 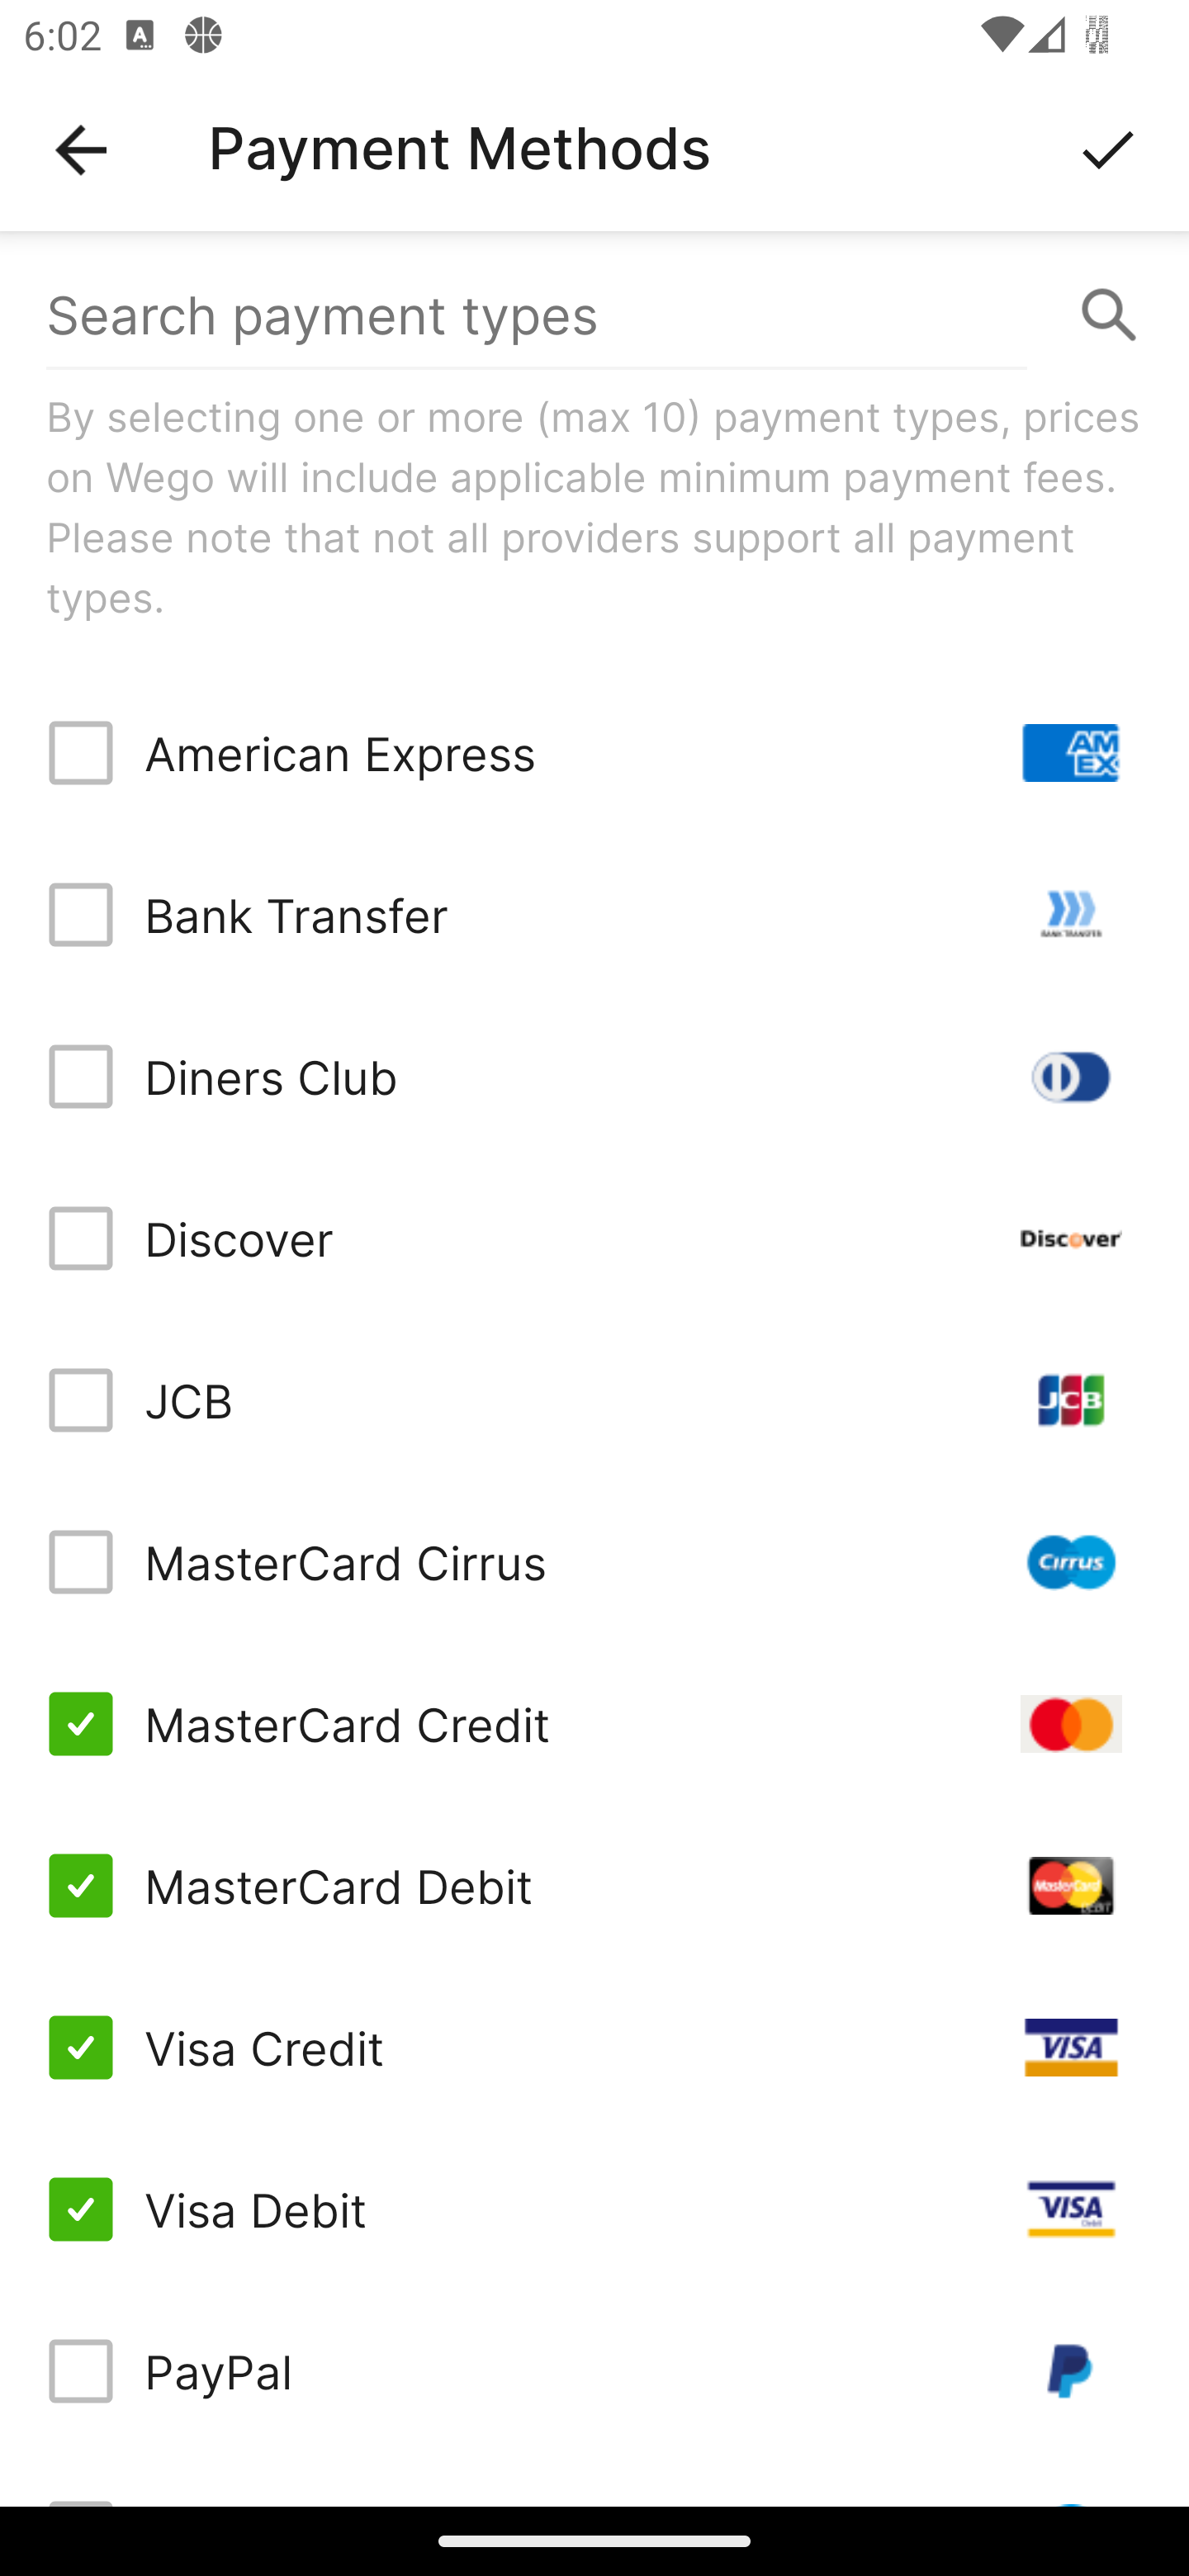 I want to click on Visa Debit, so click(x=594, y=2209).